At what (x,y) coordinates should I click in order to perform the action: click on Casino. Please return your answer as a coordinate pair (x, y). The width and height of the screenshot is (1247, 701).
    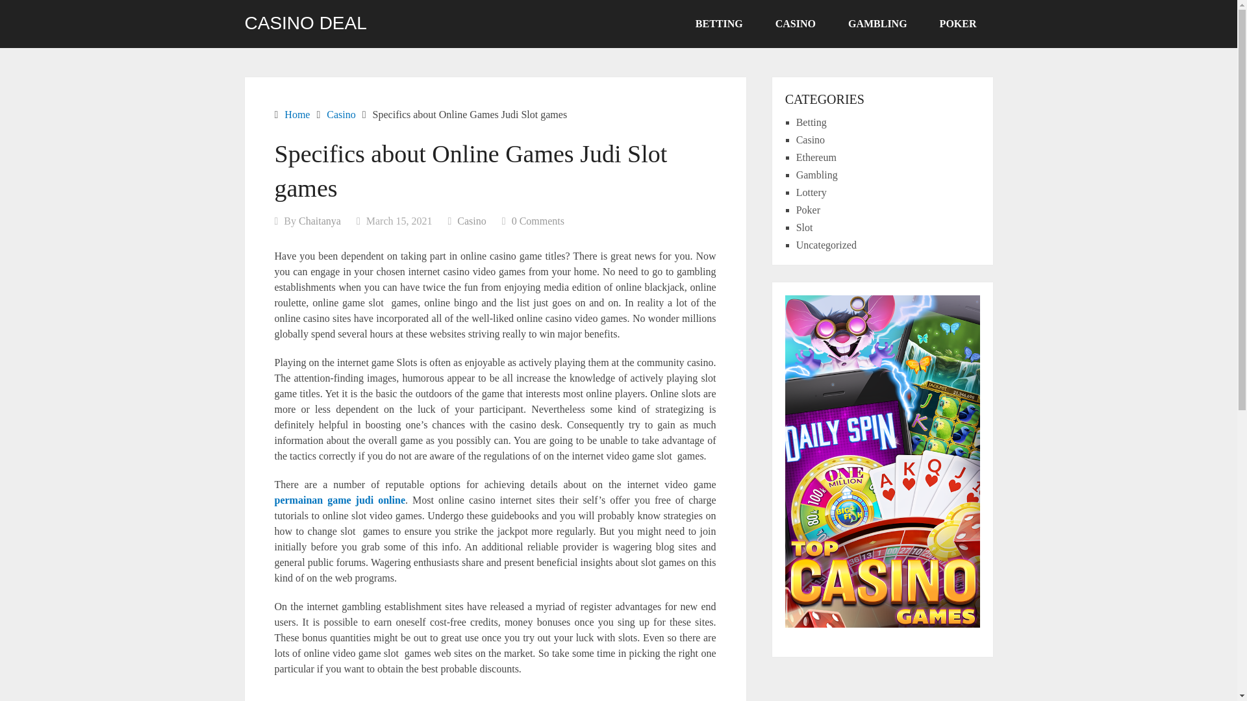
    Looking at the image, I should click on (472, 221).